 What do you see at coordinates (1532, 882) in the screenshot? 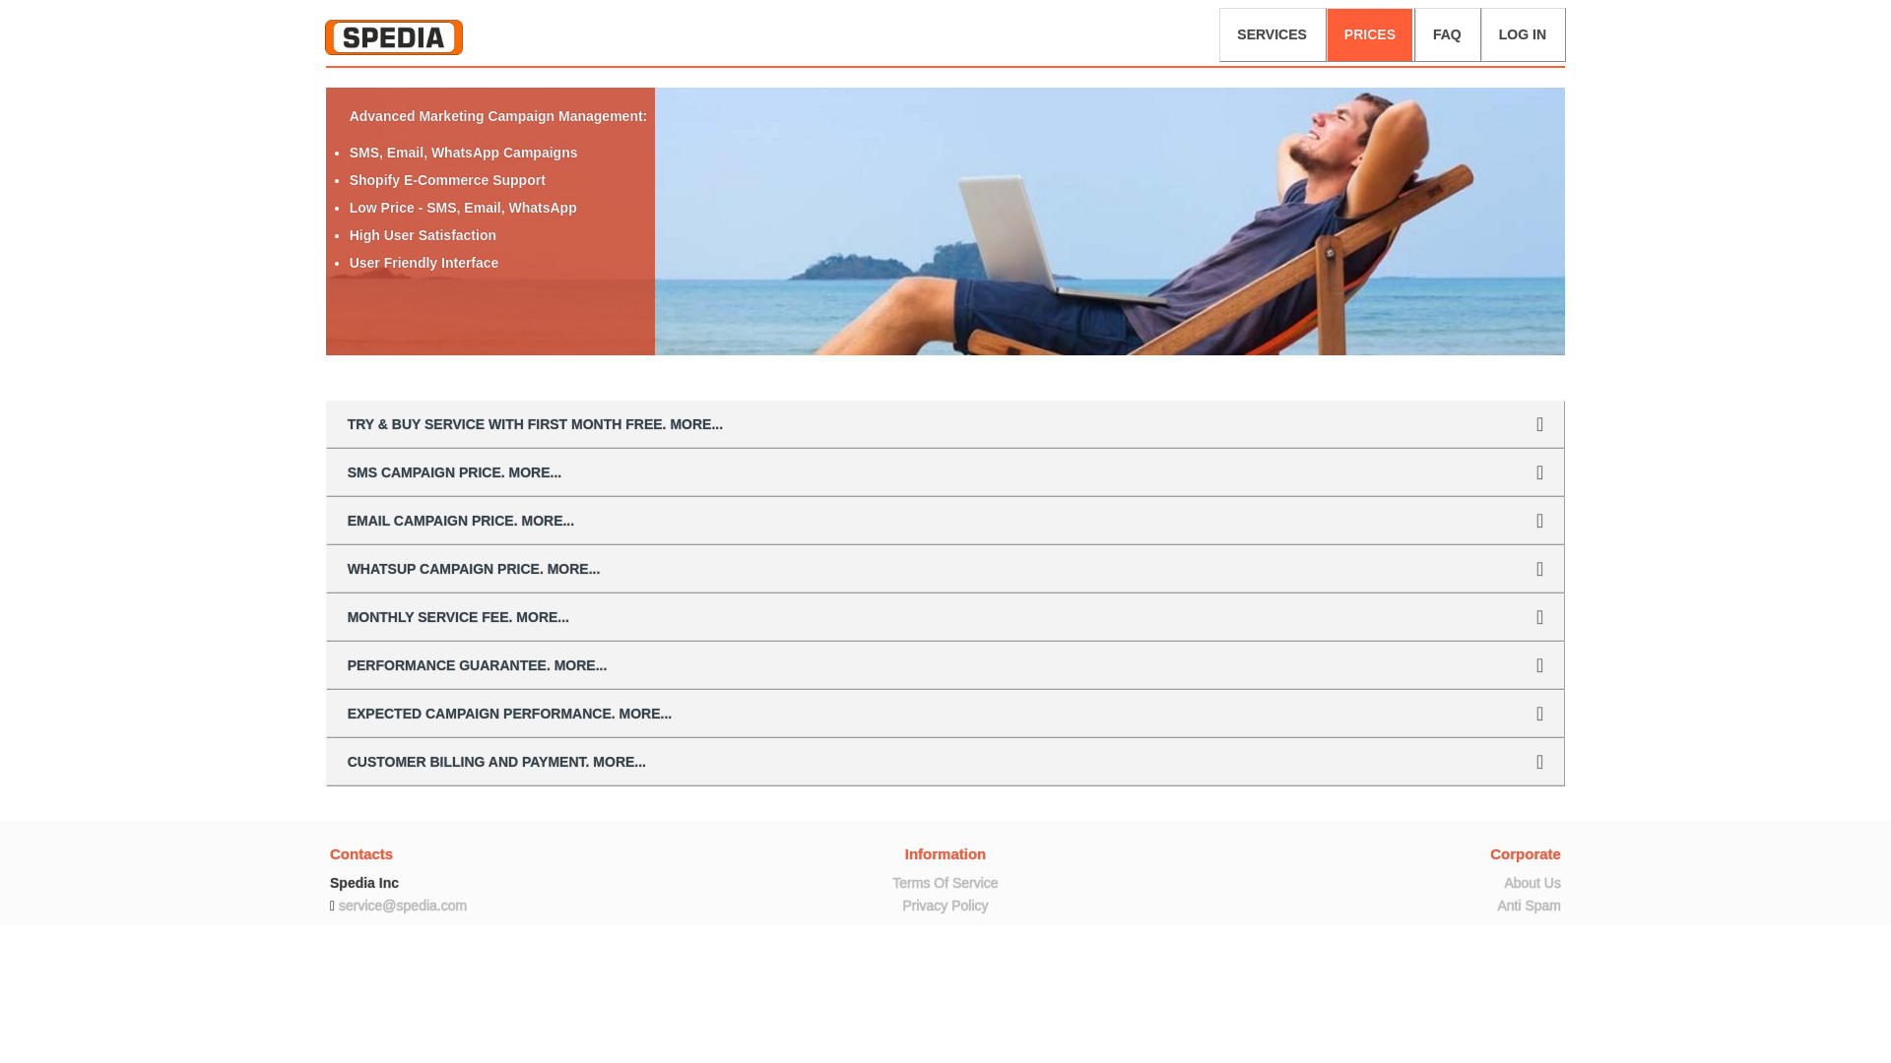
I see `About Us` at bounding box center [1532, 882].